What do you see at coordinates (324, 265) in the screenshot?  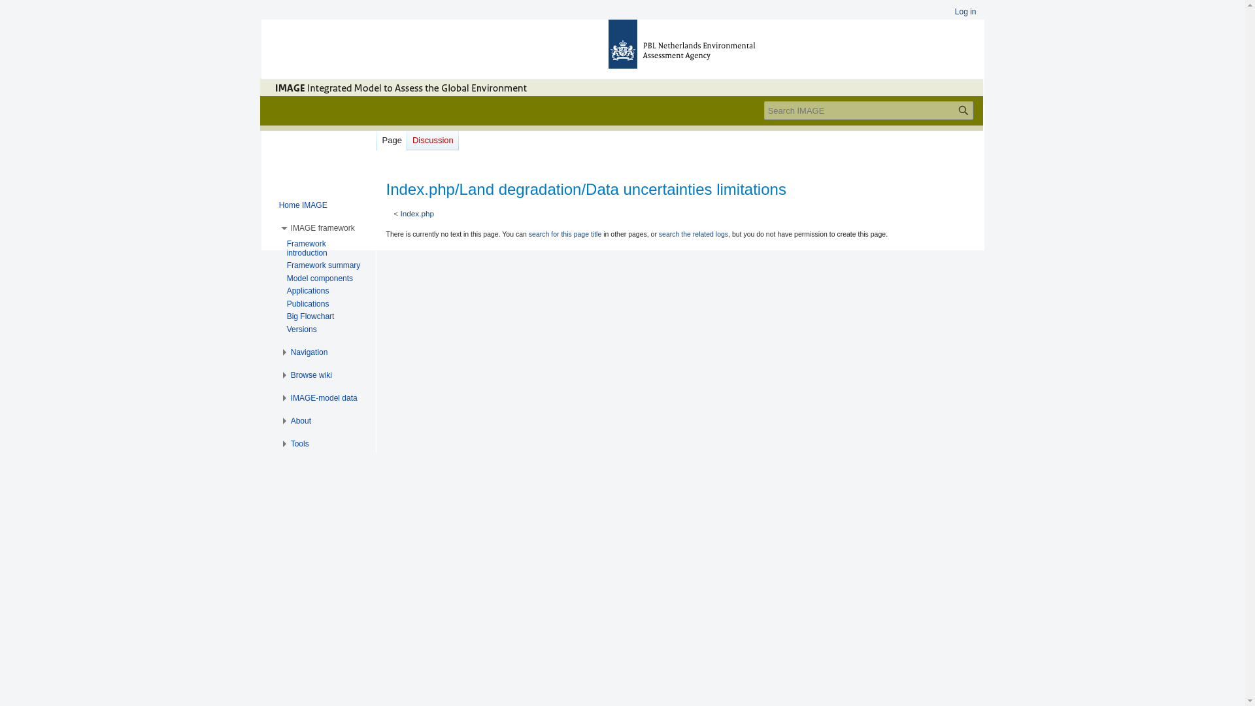 I see `Framework summary` at bounding box center [324, 265].